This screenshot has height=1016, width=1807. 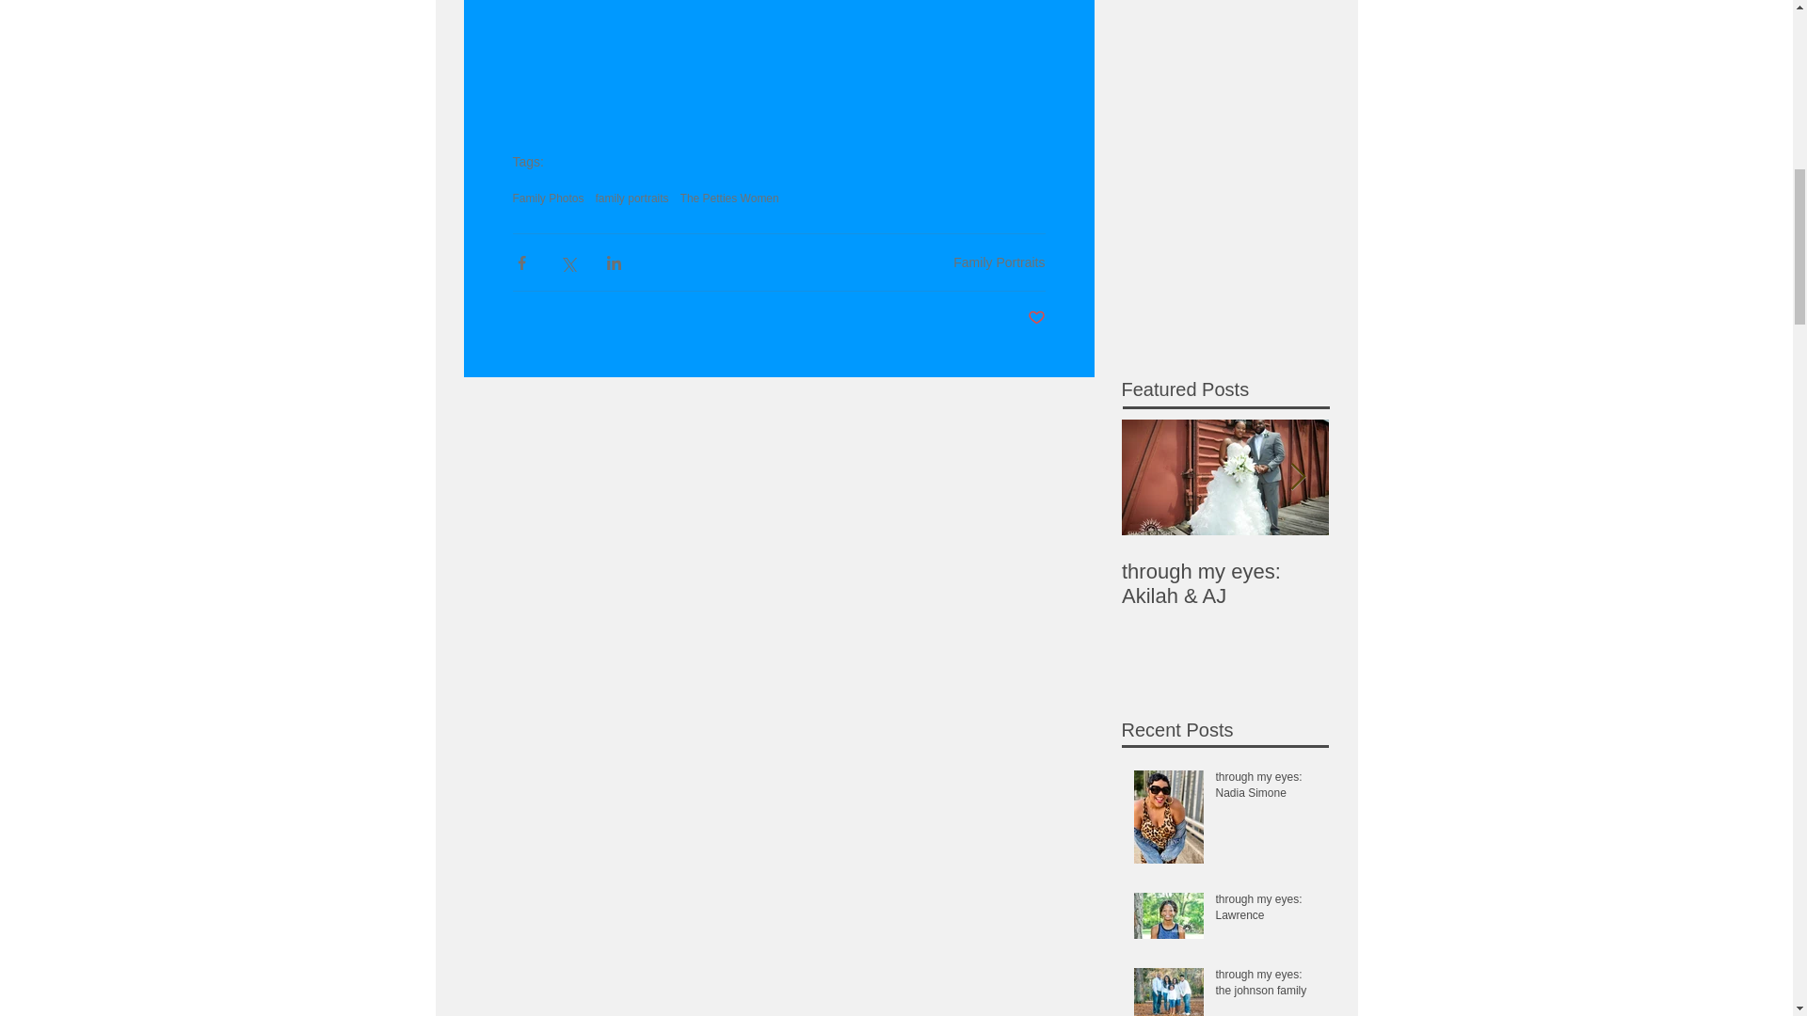 I want to click on family portraits, so click(x=632, y=198).